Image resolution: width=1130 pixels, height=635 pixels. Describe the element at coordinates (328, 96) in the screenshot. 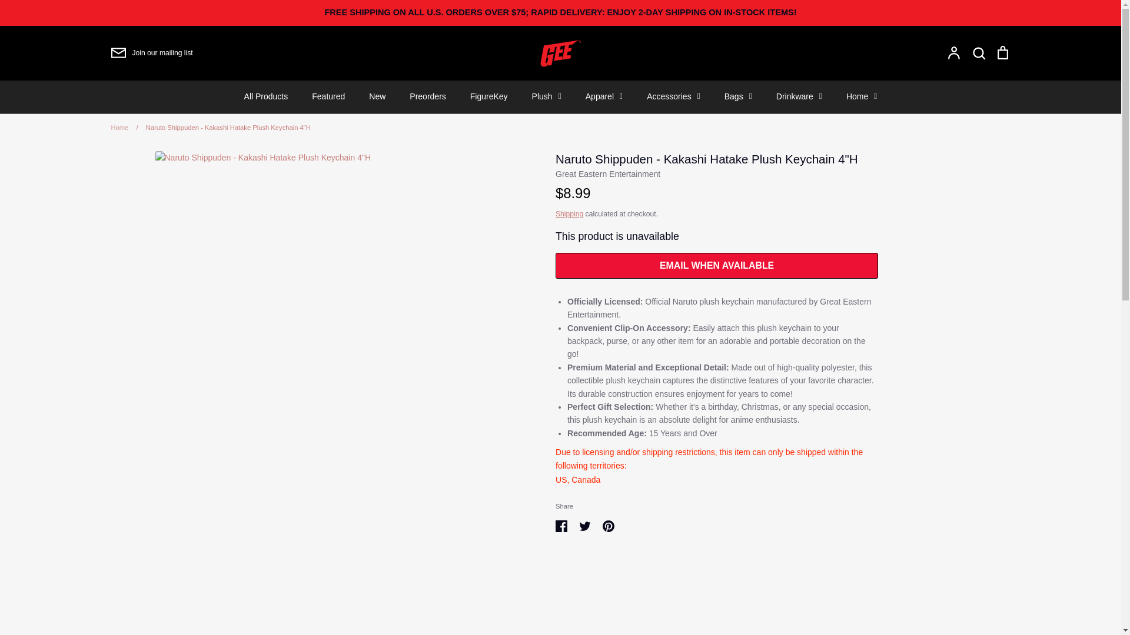

I see `Featured` at that location.